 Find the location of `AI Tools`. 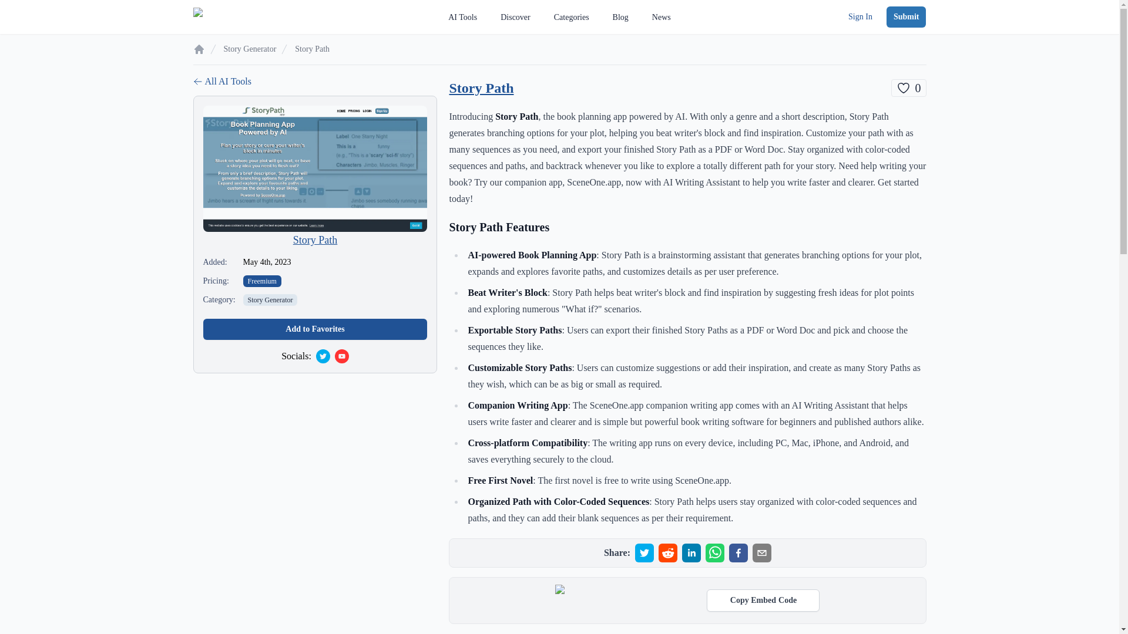

AI Tools is located at coordinates (906, 16).